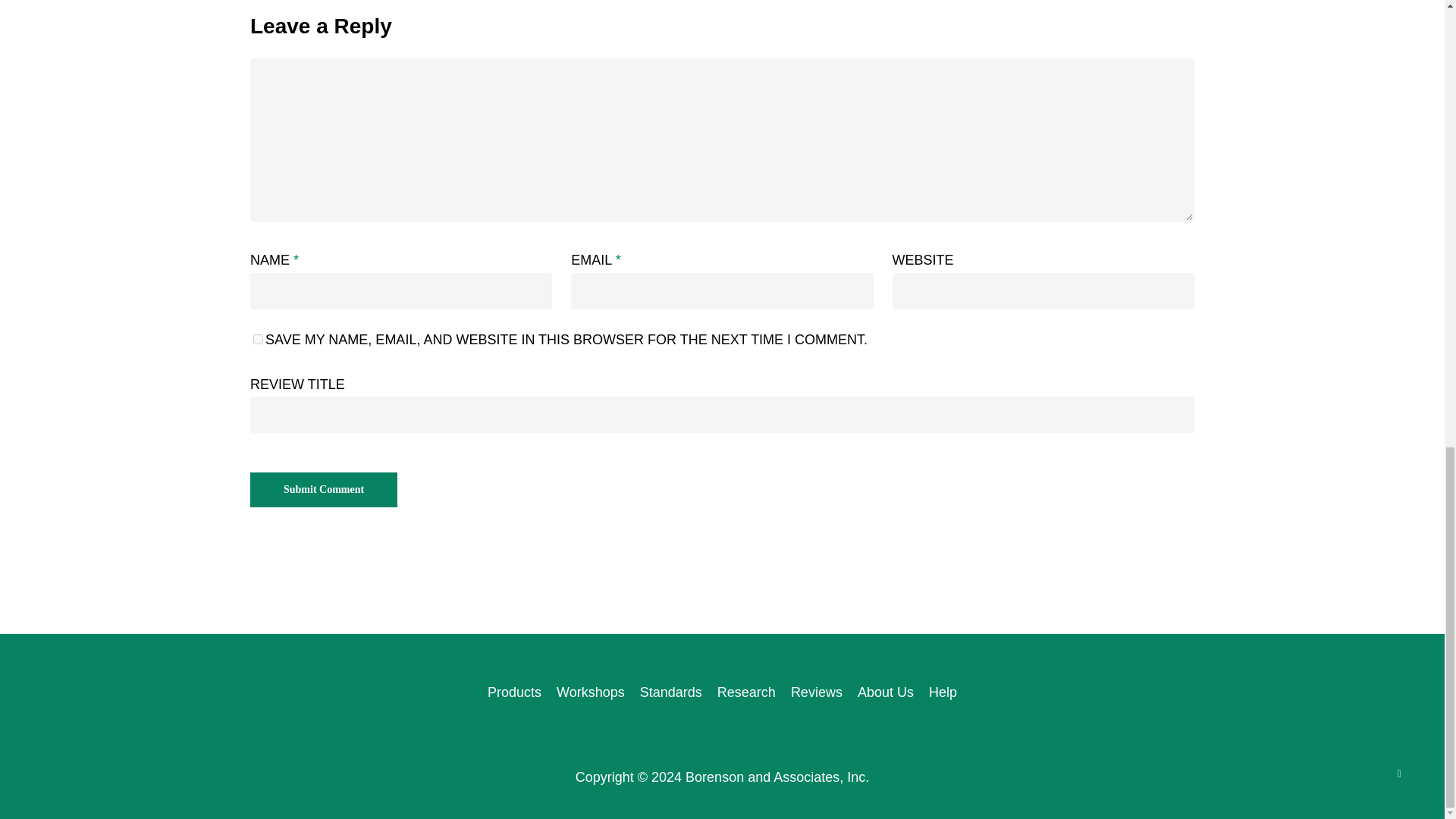 The image size is (1456, 819). What do you see at coordinates (590, 692) in the screenshot?
I see `Workshops` at bounding box center [590, 692].